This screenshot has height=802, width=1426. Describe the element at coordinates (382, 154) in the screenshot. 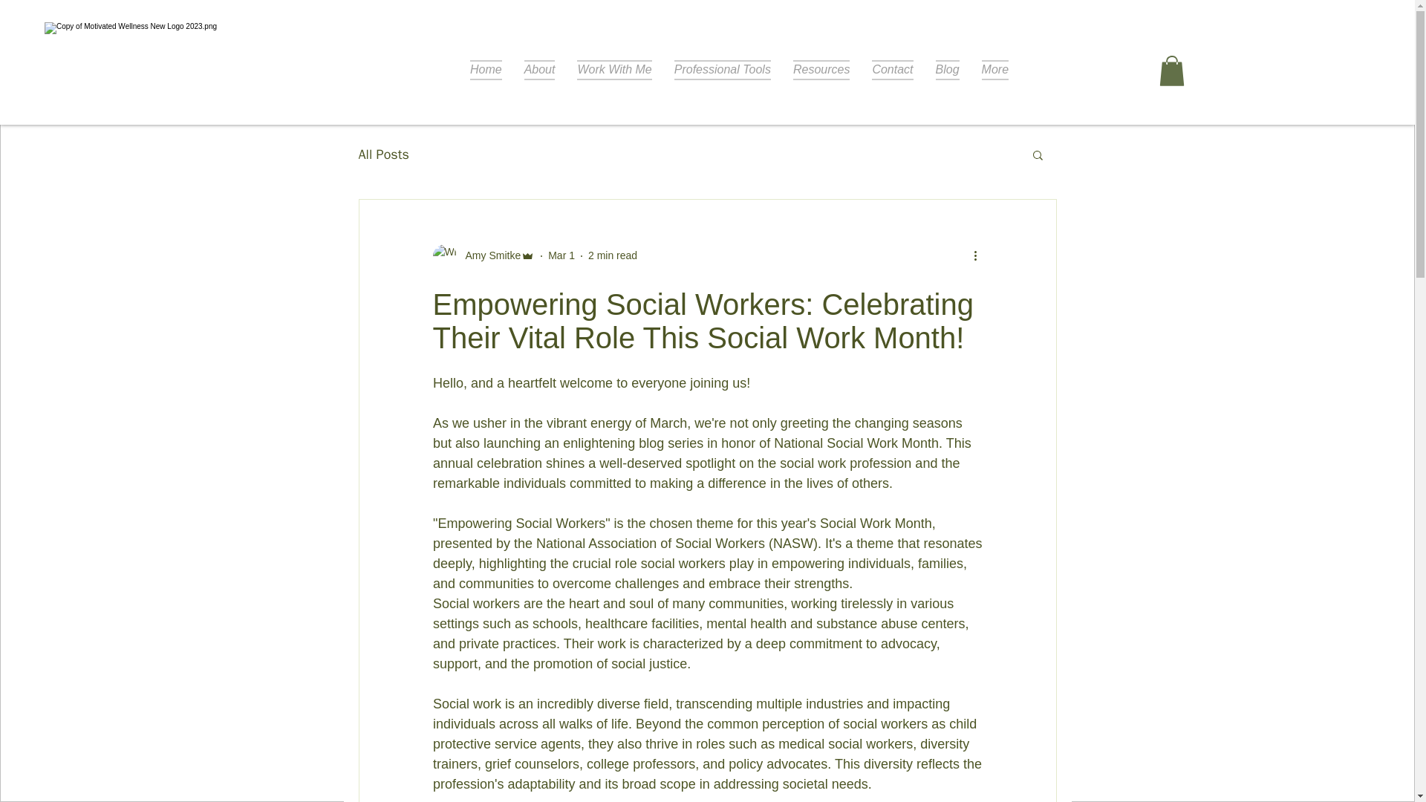

I see `All Posts` at that location.